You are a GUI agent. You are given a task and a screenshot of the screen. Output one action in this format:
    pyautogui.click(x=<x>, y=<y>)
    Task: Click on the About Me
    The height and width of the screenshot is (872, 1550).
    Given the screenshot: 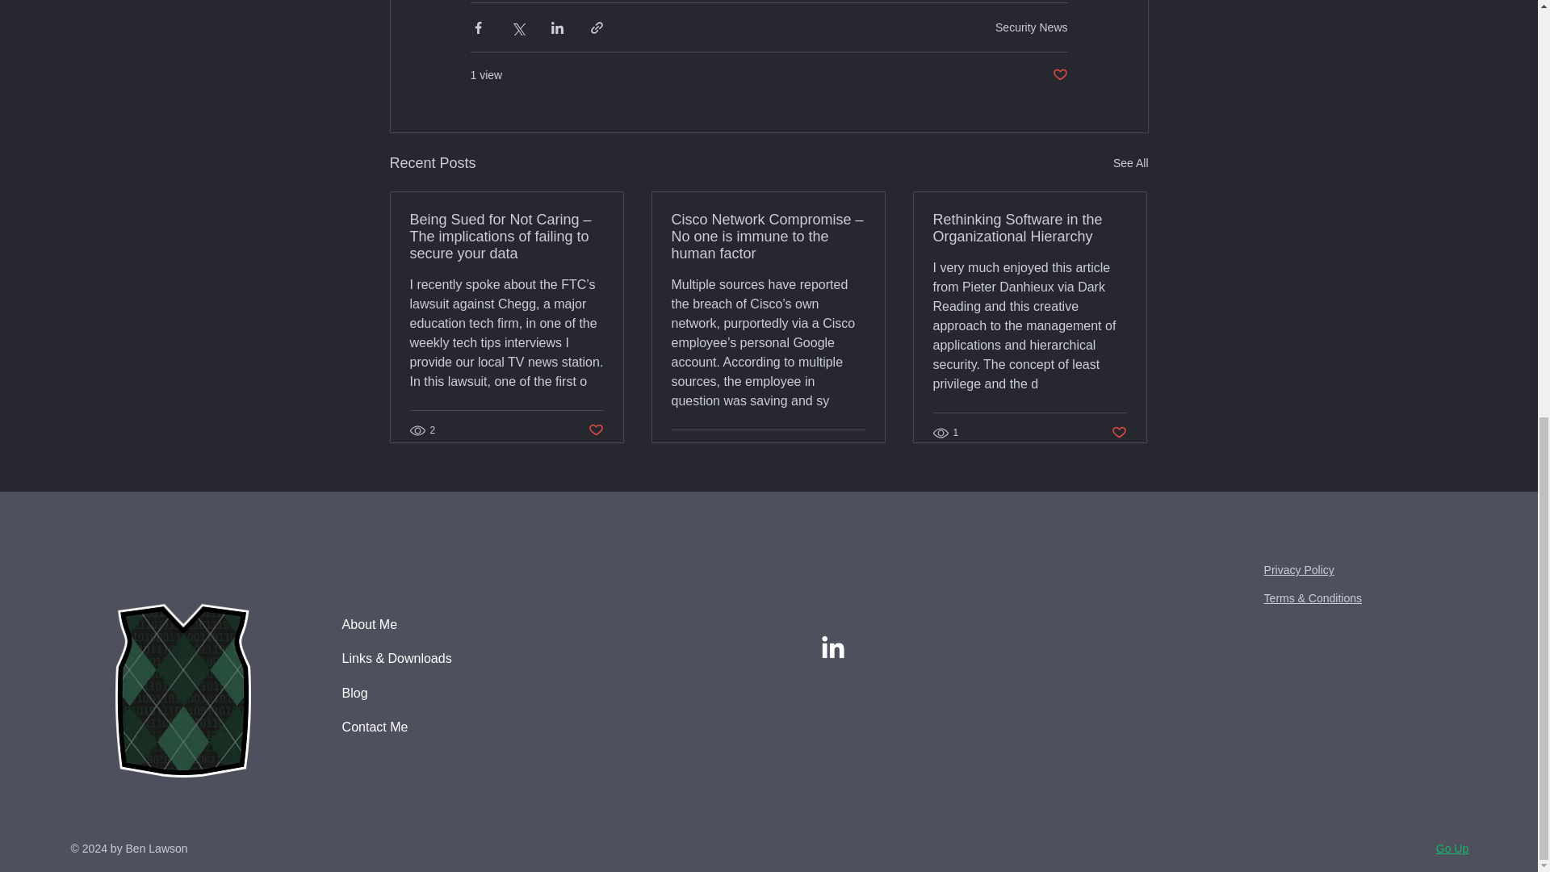 What is the action you would take?
    pyautogui.click(x=421, y=624)
    